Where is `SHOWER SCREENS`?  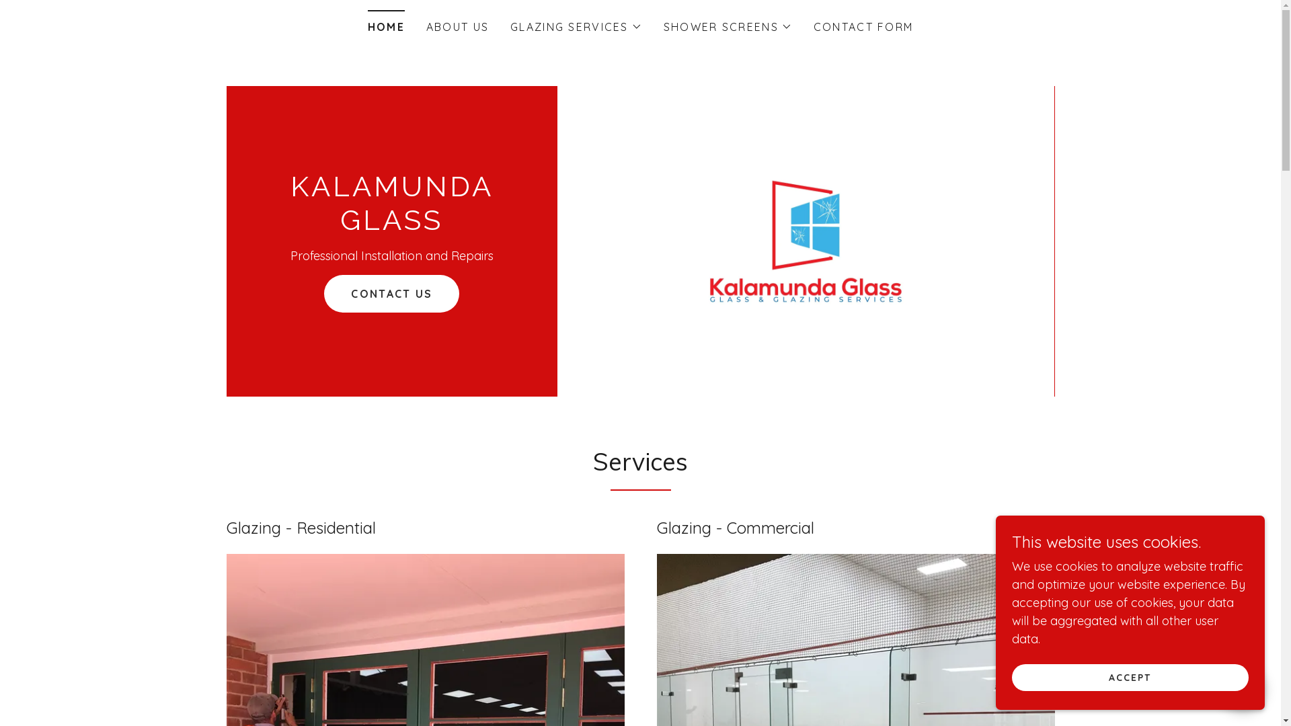
SHOWER SCREENS is located at coordinates (728, 27).